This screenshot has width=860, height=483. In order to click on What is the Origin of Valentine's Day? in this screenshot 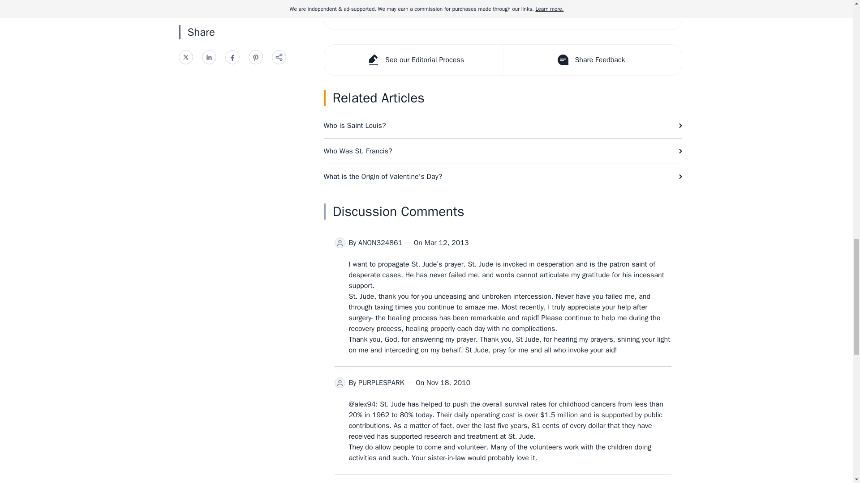, I will do `click(503, 177)`.